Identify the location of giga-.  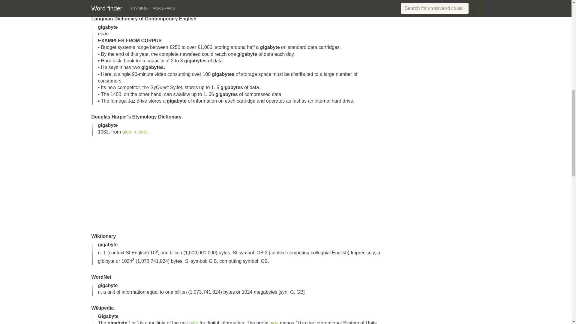
(127, 132).